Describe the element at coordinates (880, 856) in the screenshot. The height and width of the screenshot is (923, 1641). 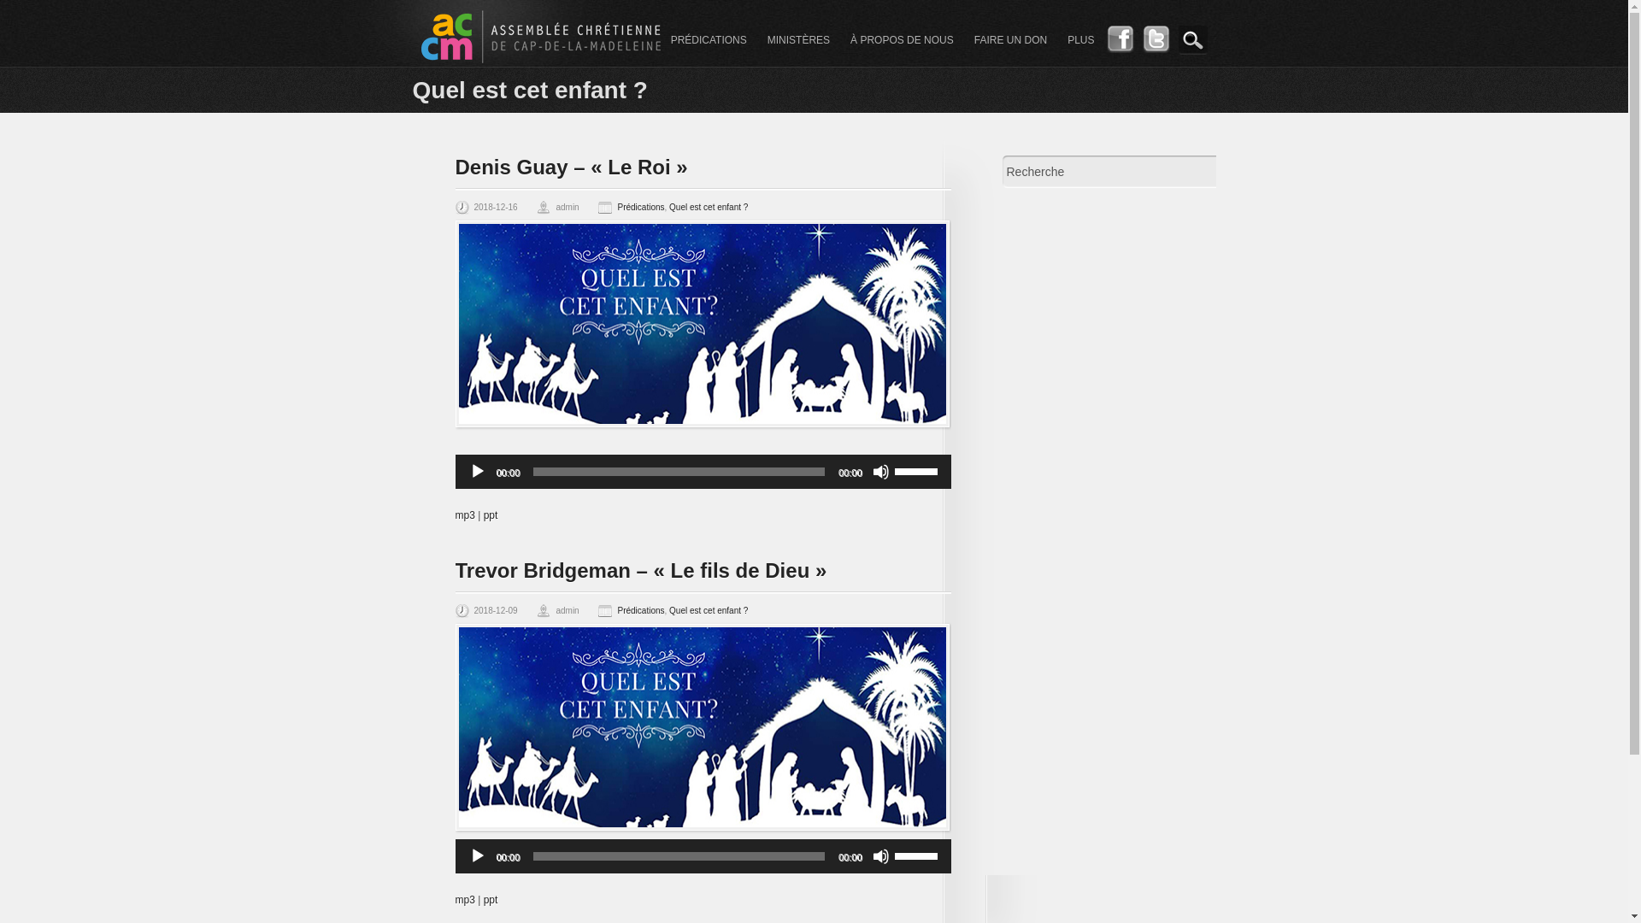
I see `Muet` at that location.